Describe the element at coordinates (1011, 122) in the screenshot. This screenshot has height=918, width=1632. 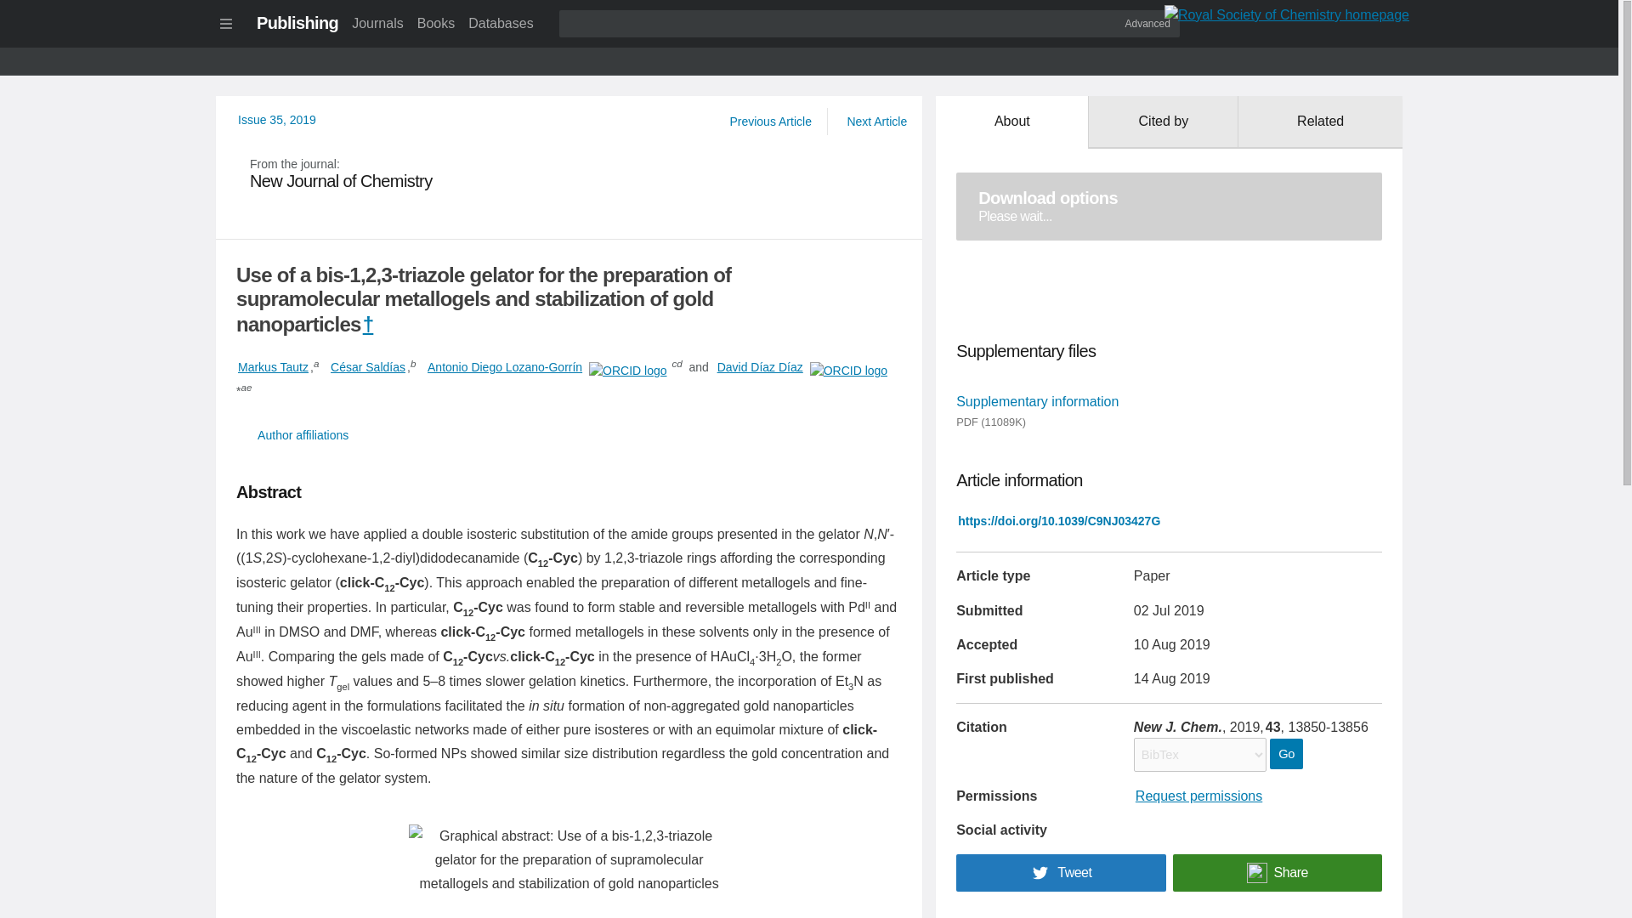
I see `Issue 35, 2019` at that location.